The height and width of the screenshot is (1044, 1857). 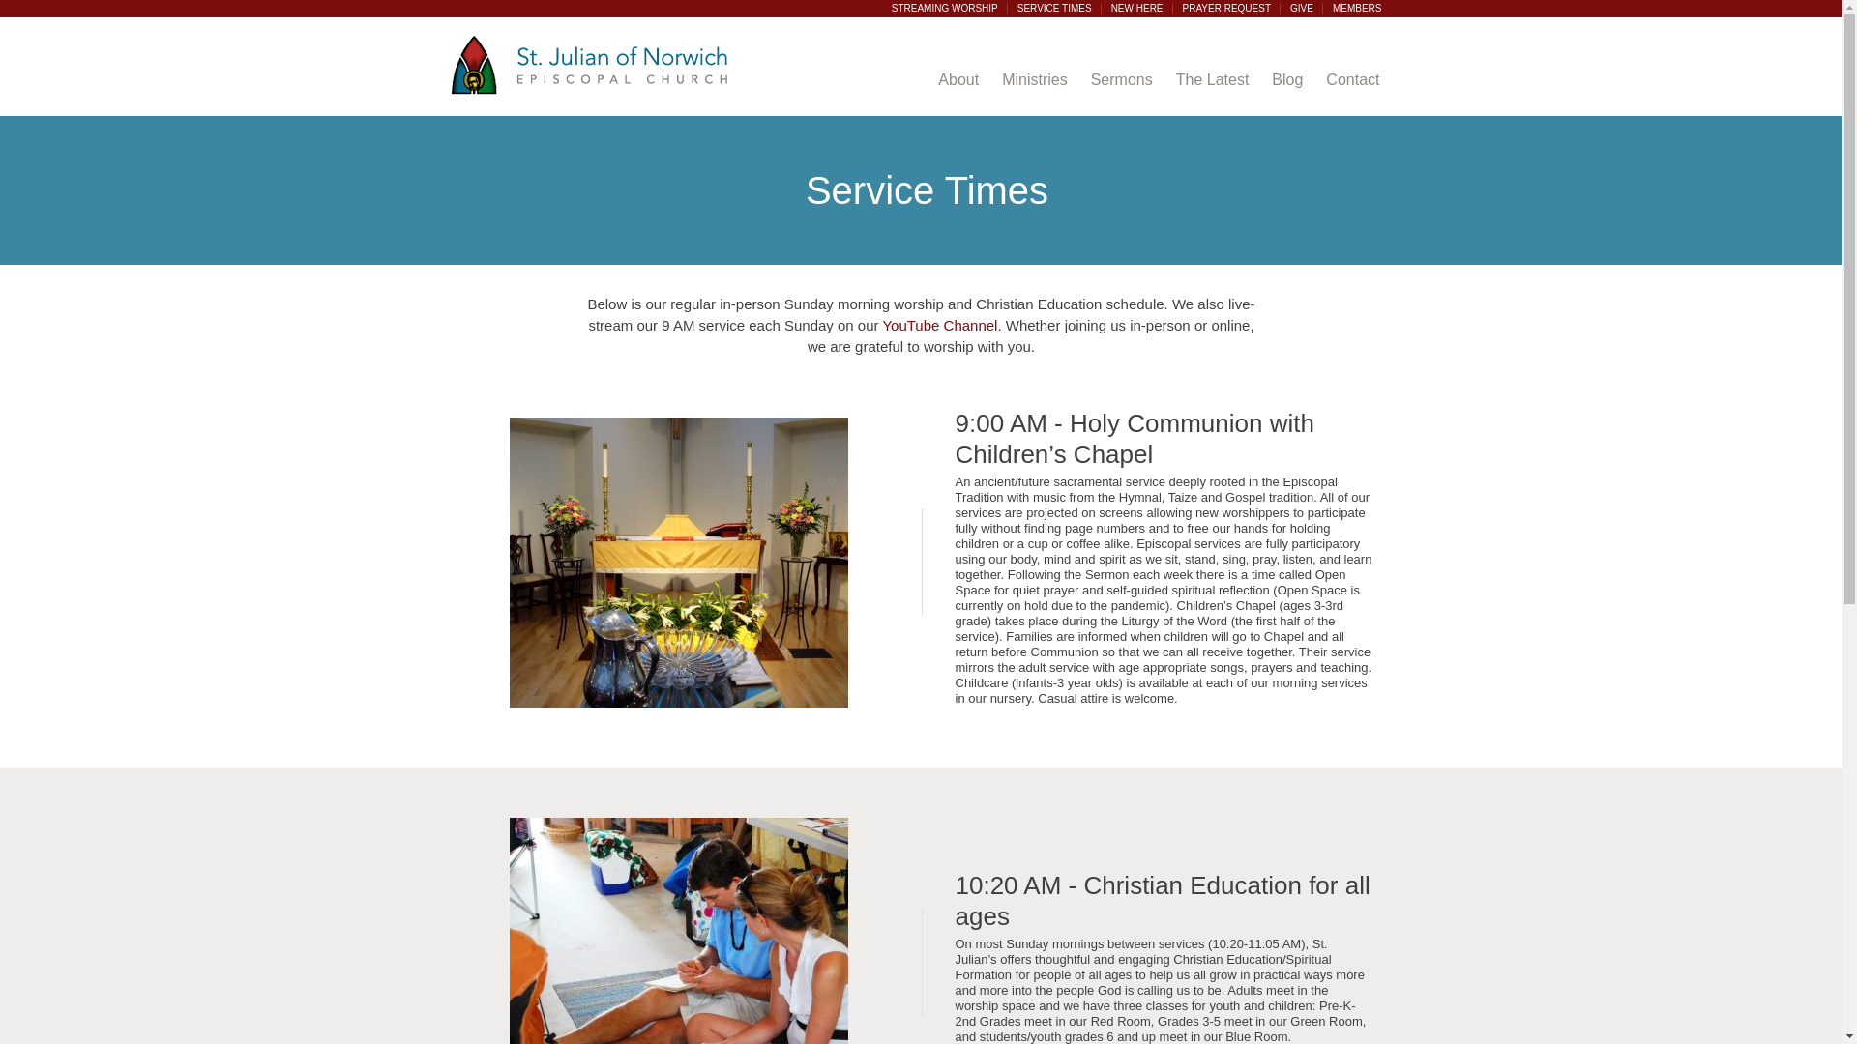 I want to click on MEMBERS, so click(x=1358, y=9).